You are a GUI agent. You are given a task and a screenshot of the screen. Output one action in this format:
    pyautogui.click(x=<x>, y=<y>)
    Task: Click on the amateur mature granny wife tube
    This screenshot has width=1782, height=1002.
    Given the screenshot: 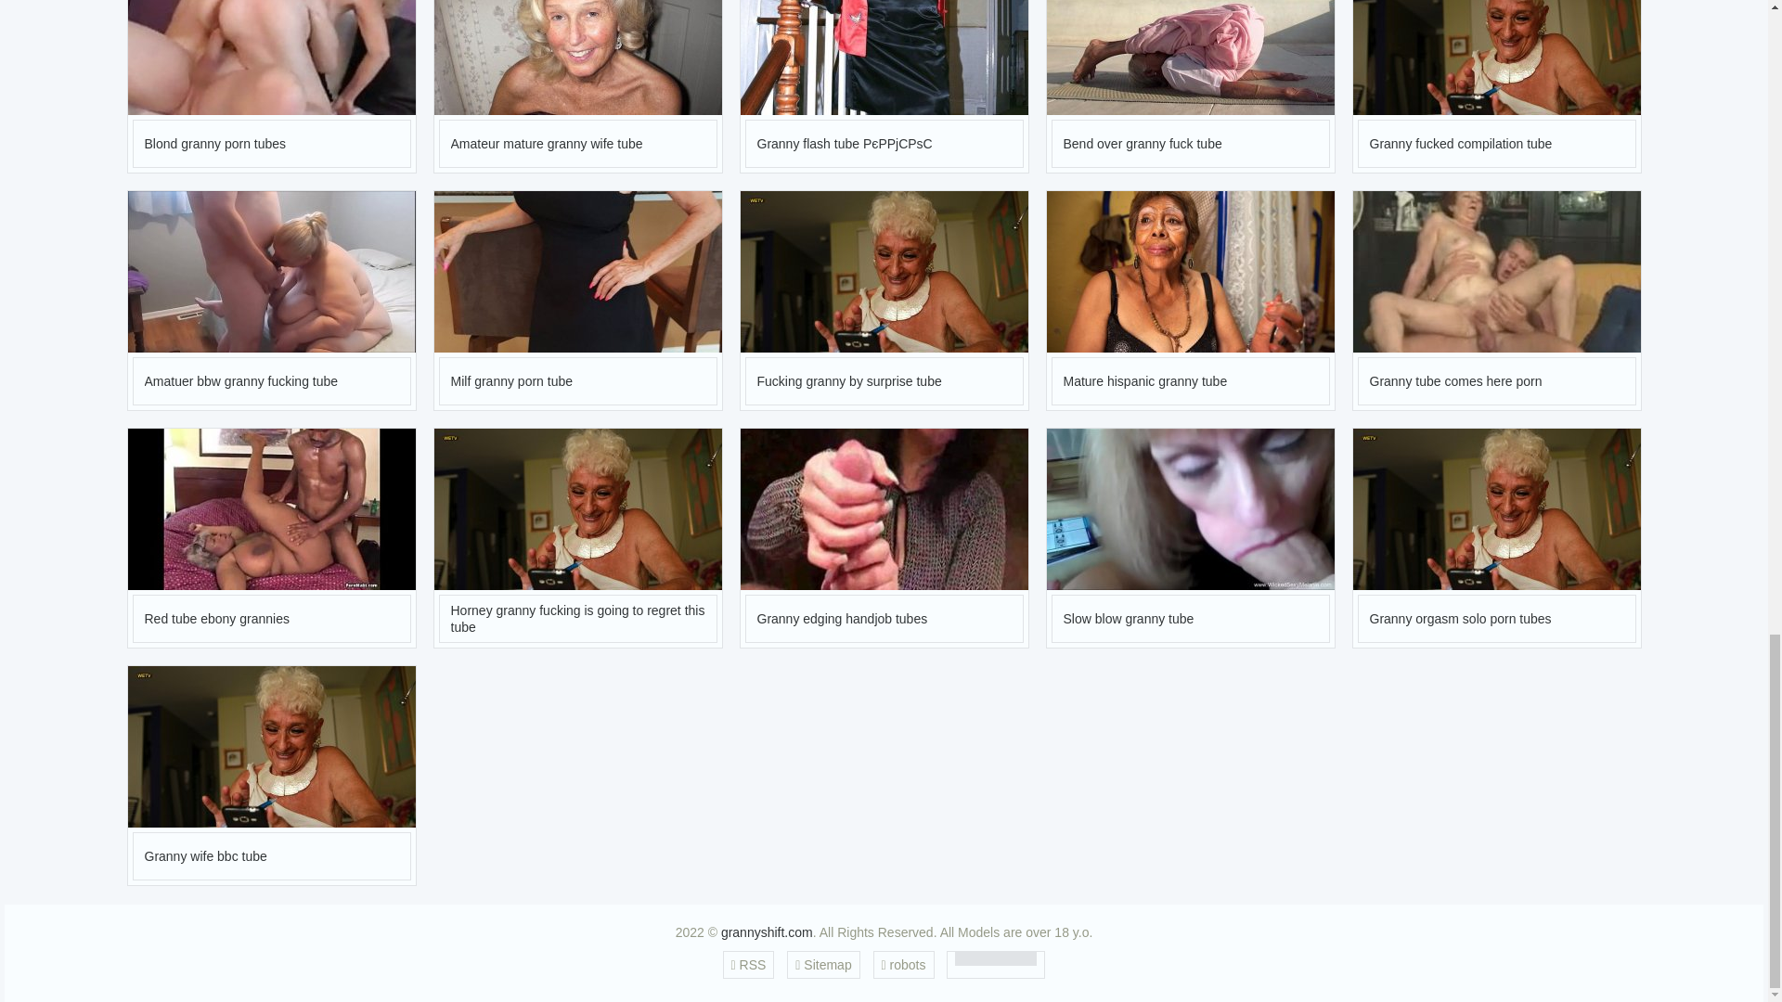 What is the action you would take?
    pyautogui.click(x=577, y=58)
    